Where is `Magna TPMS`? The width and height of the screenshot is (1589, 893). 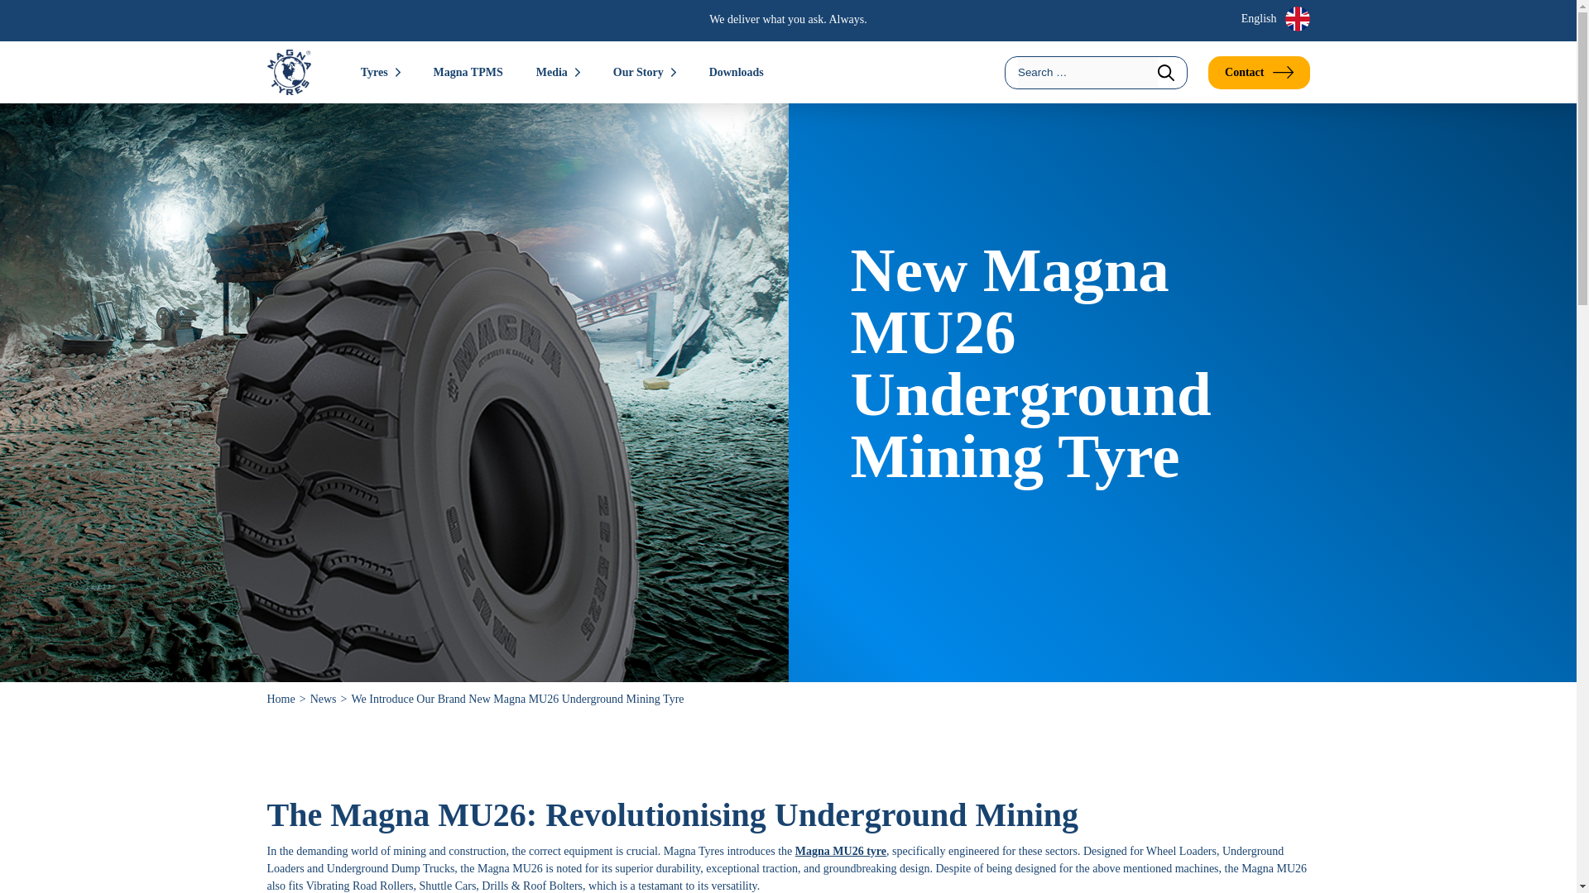 Magna TPMS is located at coordinates (468, 71).